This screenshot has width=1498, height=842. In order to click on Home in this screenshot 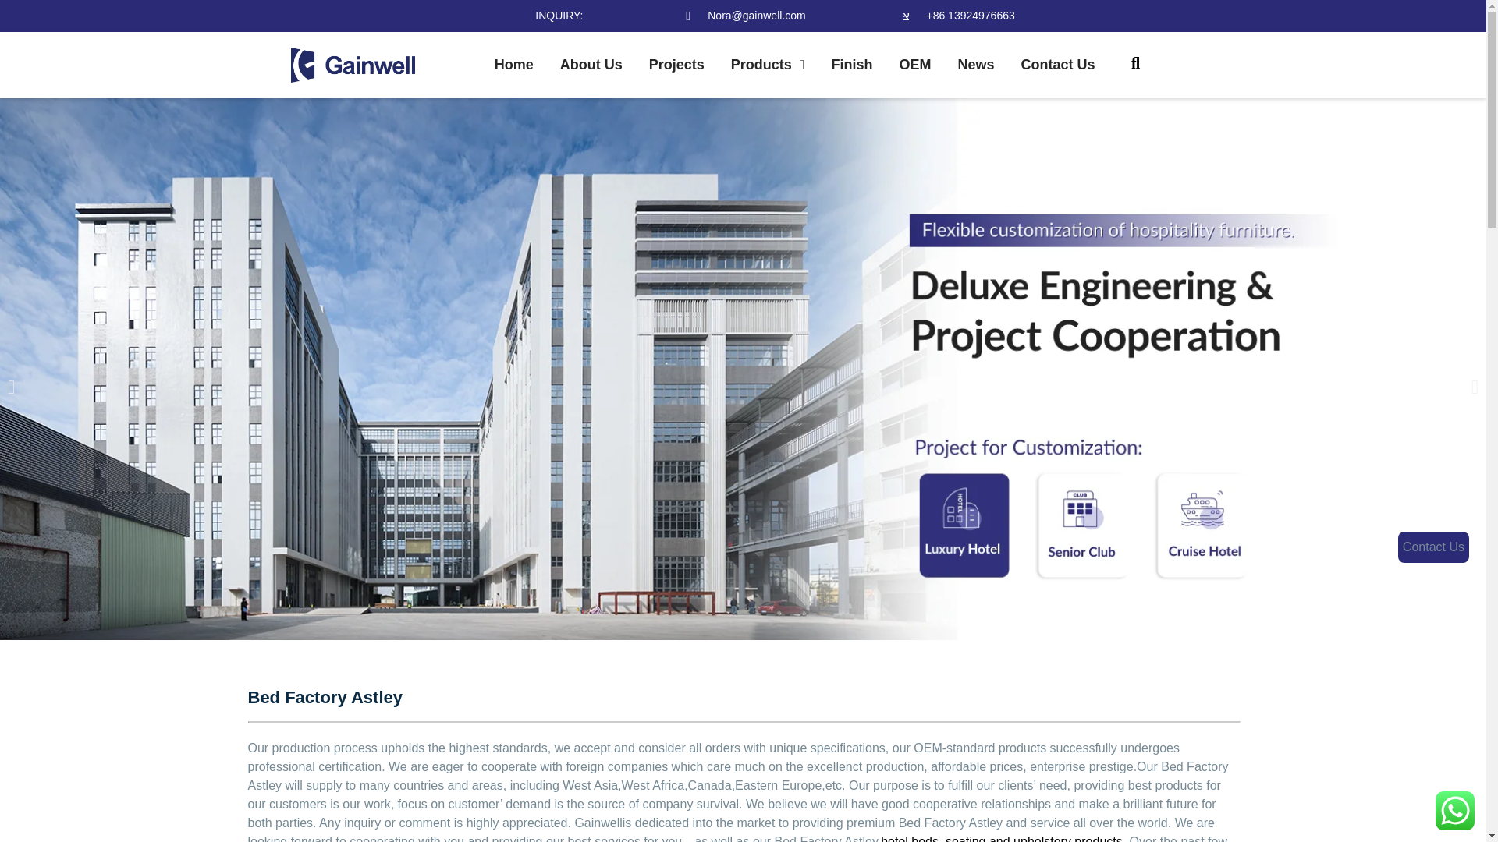, I will do `click(513, 65)`.